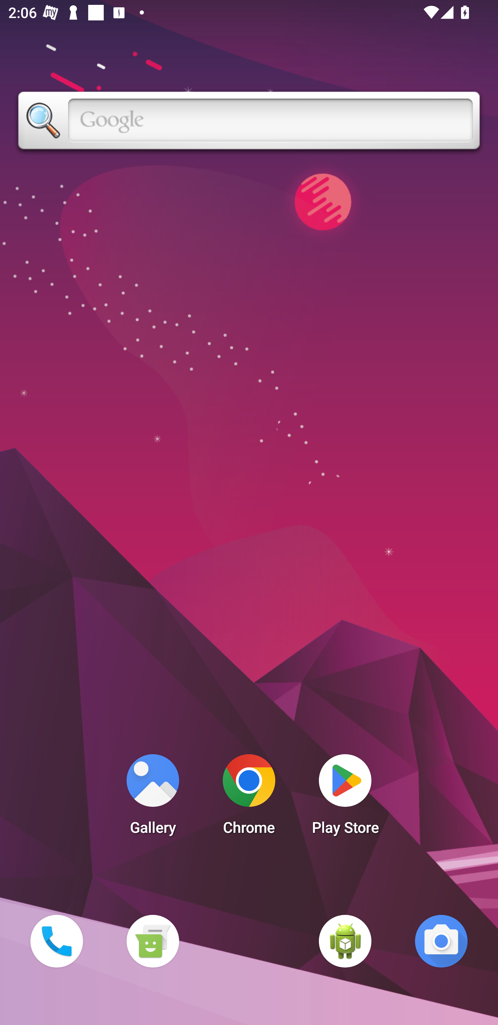 The height and width of the screenshot is (1025, 498). Describe the element at coordinates (441, 941) in the screenshot. I see `Camera` at that location.